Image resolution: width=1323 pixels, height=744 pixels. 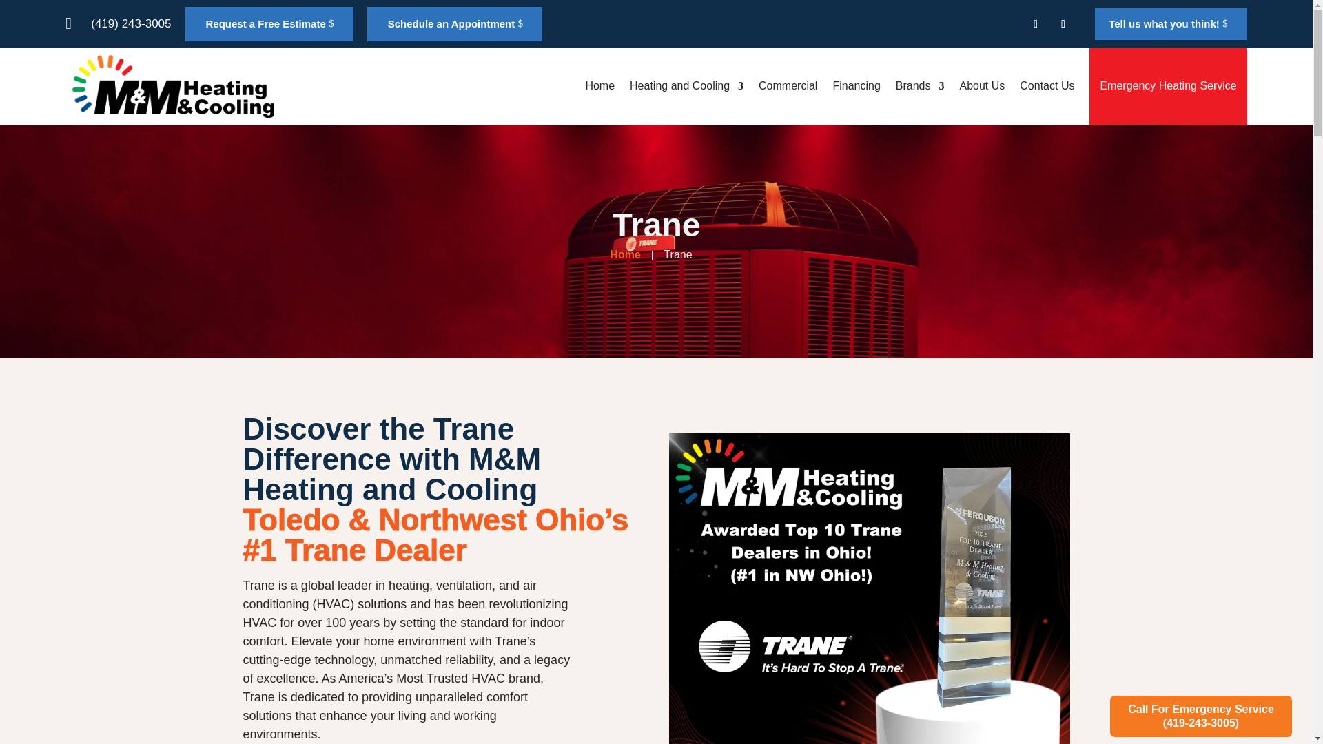 I want to click on Heating and Cooling, so click(x=686, y=87).